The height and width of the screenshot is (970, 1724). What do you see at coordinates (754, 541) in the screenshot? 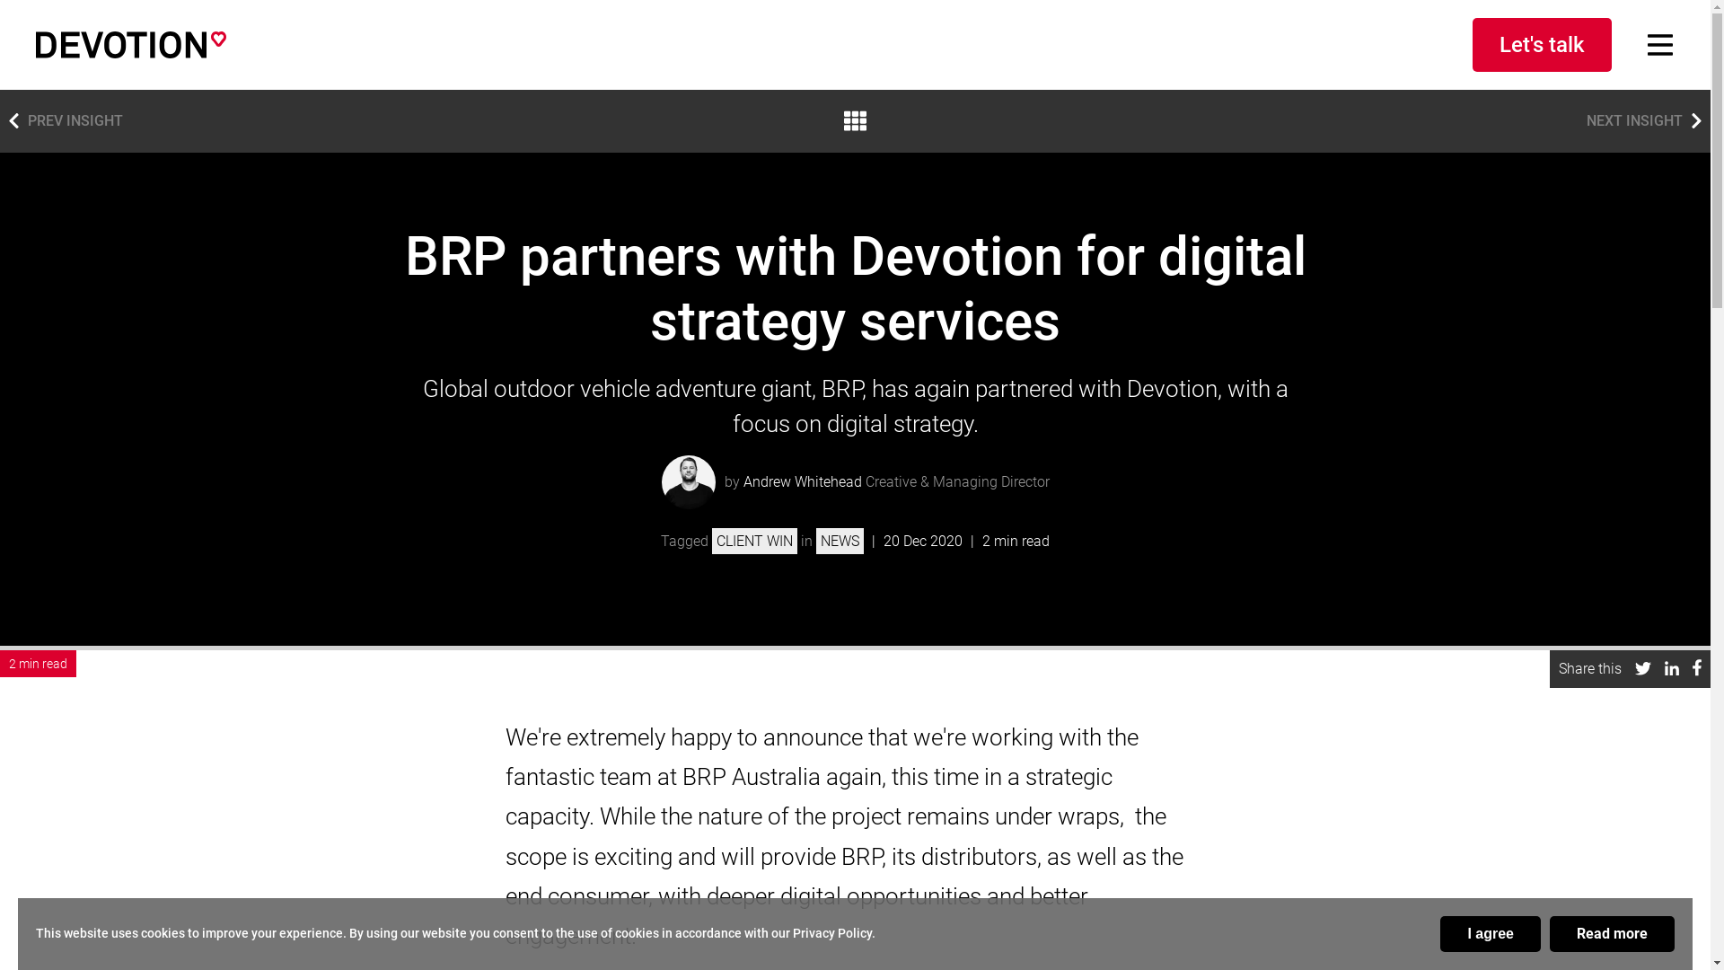
I see `CLIENT WIN` at bounding box center [754, 541].